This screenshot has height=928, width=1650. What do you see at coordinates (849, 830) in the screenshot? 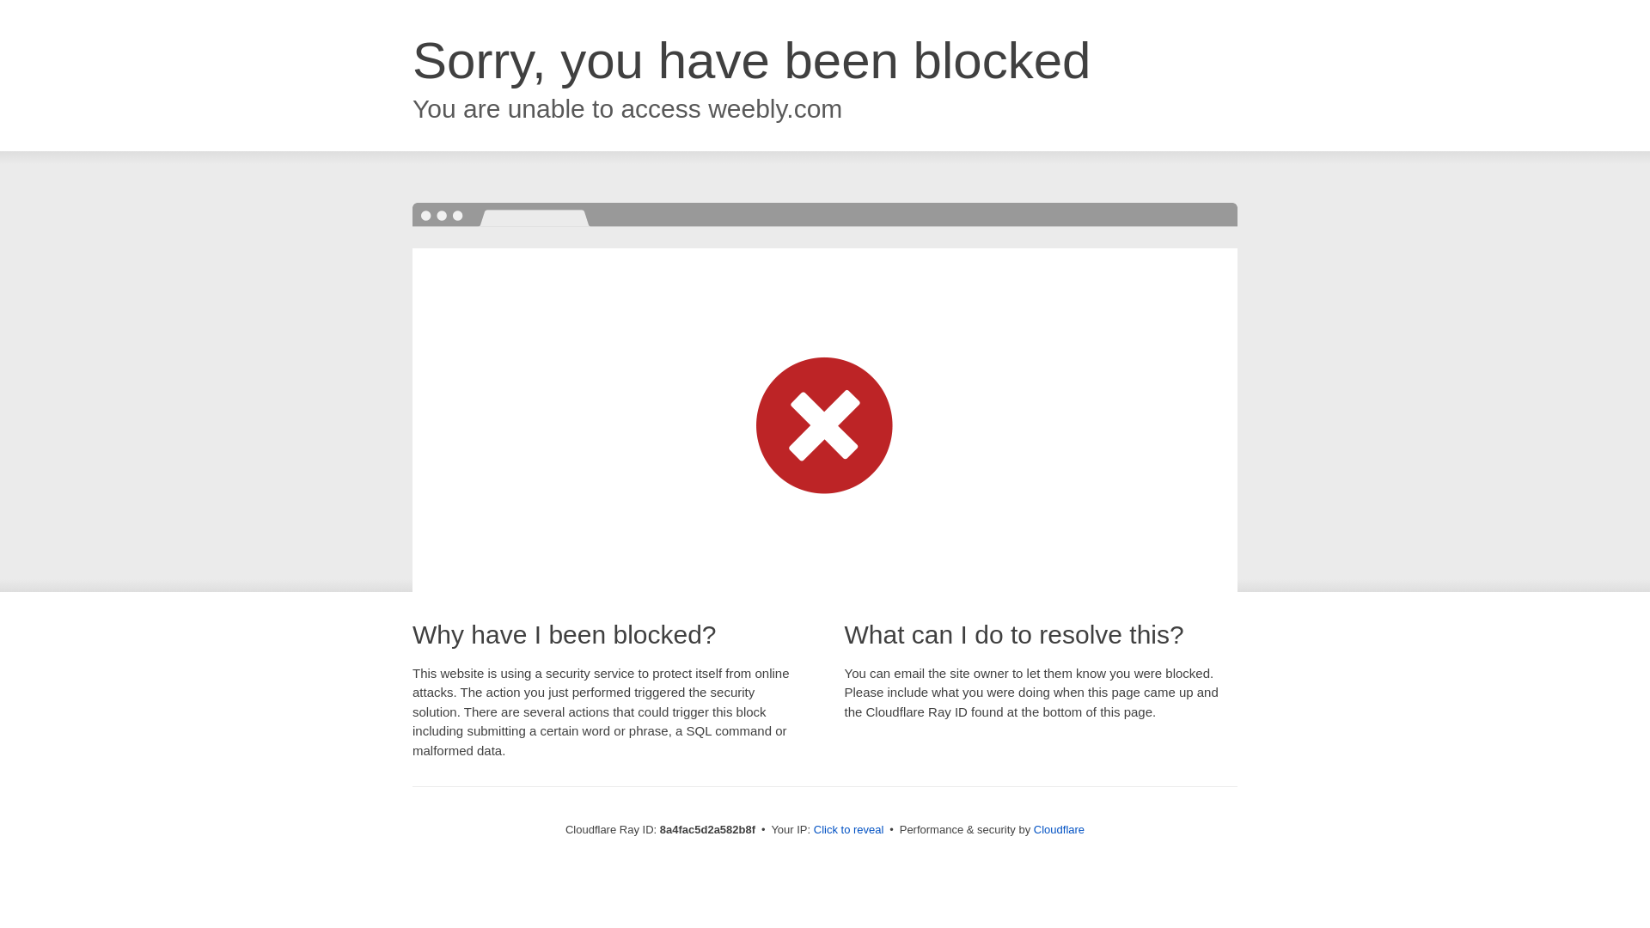
I see `Click to reveal` at bounding box center [849, 830].